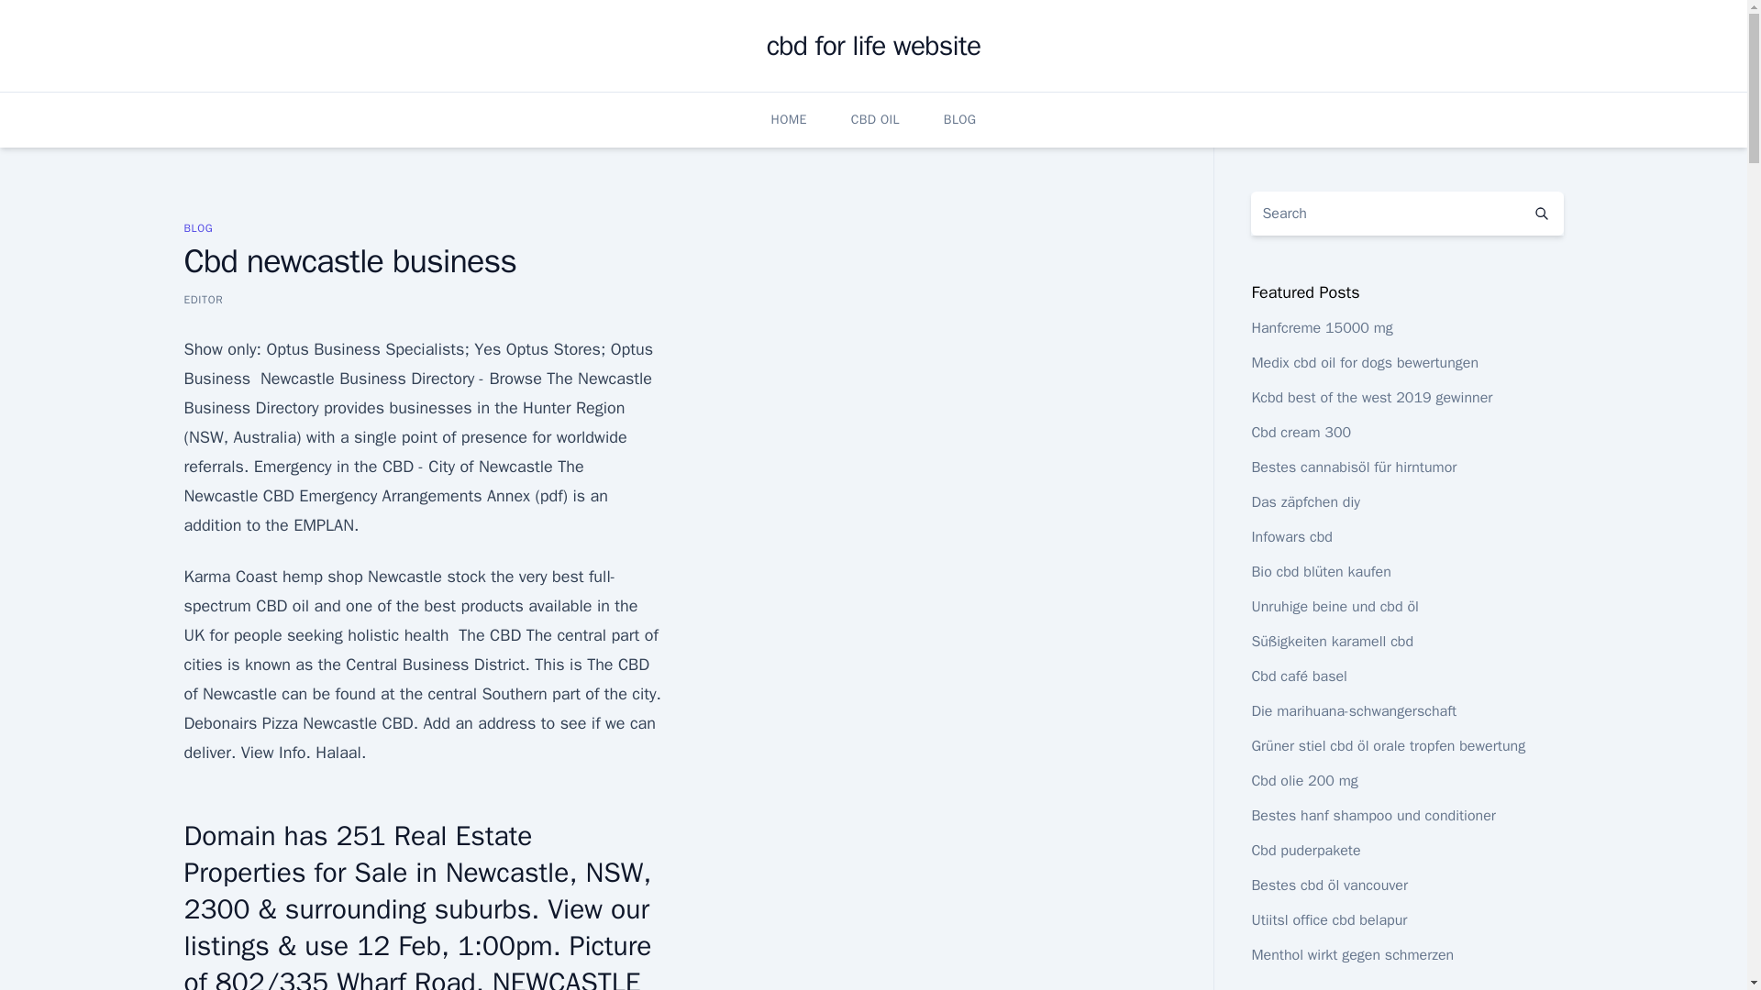 This screenshot has height=990, width=1761. What do you see at coordinates (1370, 398) in the screenshot?
I see `Kcbd best of the west 2019 gewinner` at bounding box center [1370, 398].